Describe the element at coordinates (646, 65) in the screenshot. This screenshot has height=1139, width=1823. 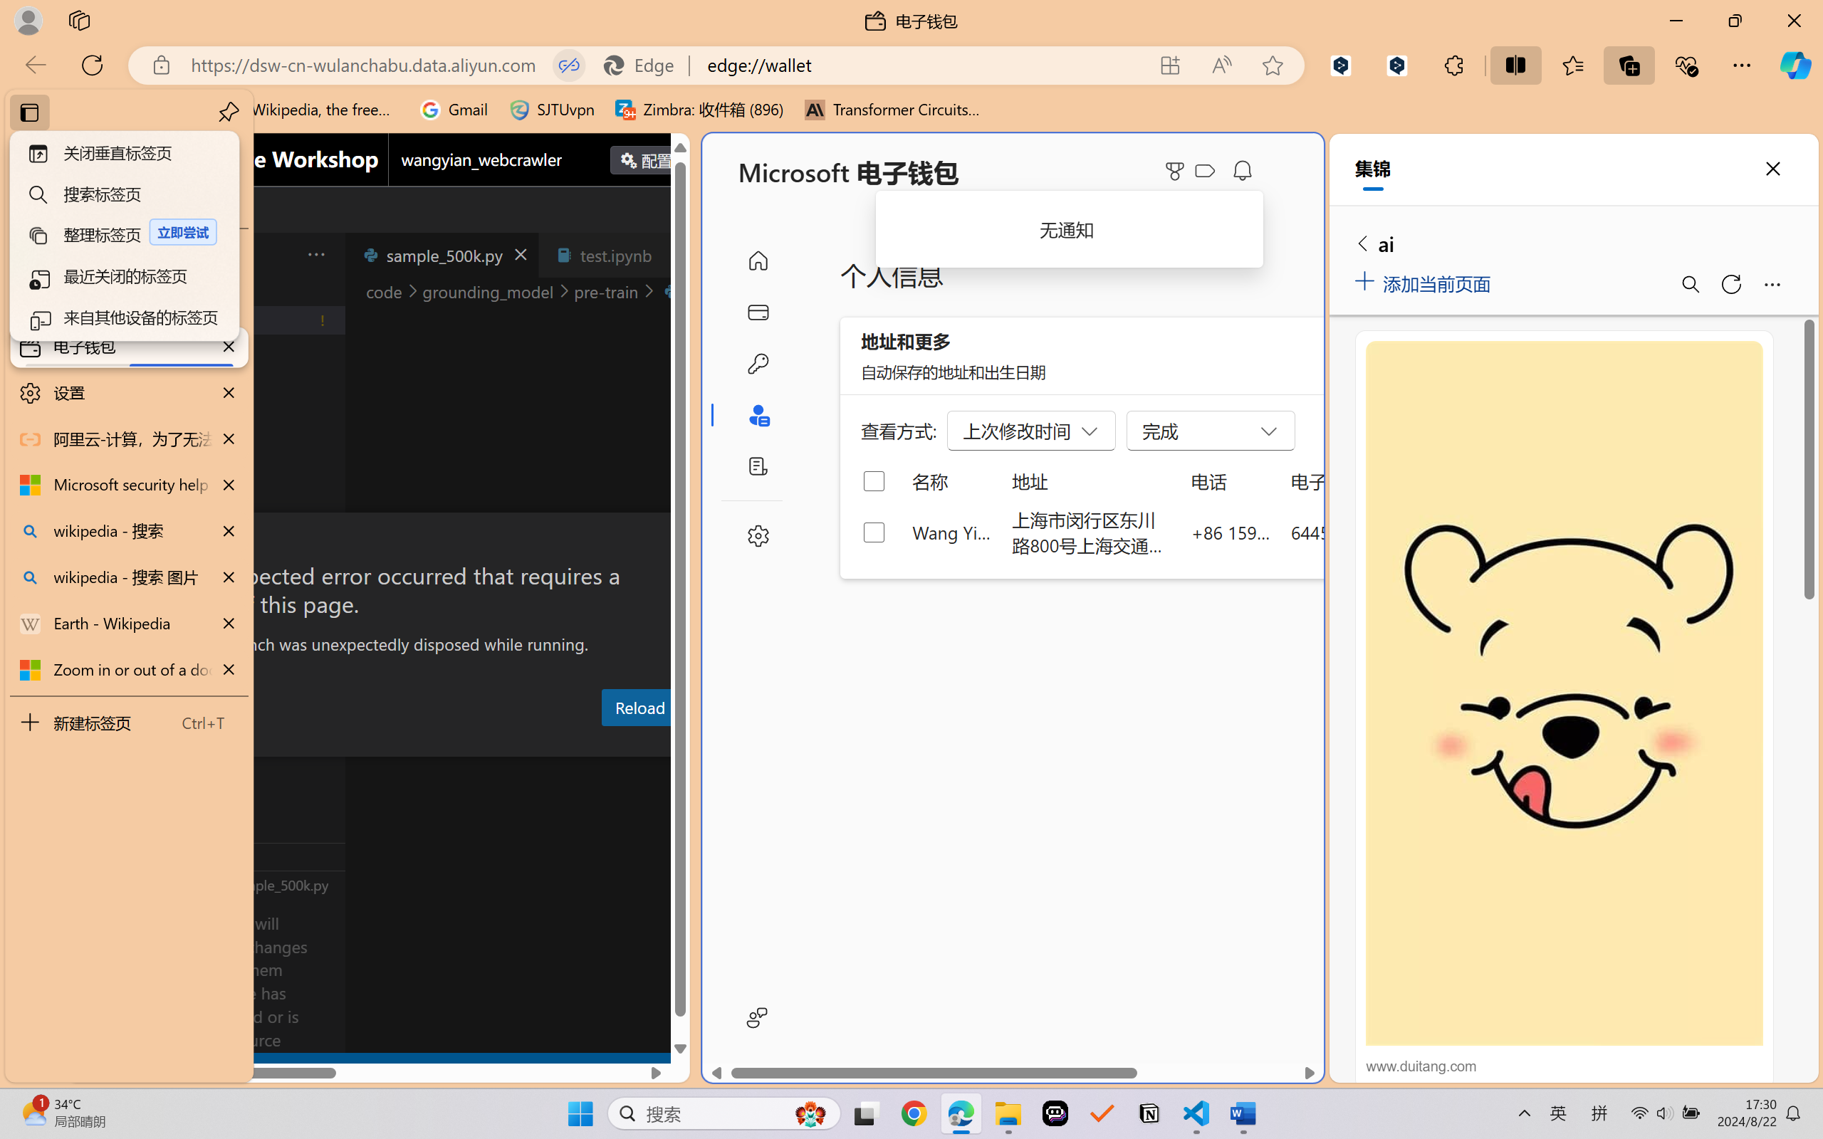
I see `Edge` at that location.